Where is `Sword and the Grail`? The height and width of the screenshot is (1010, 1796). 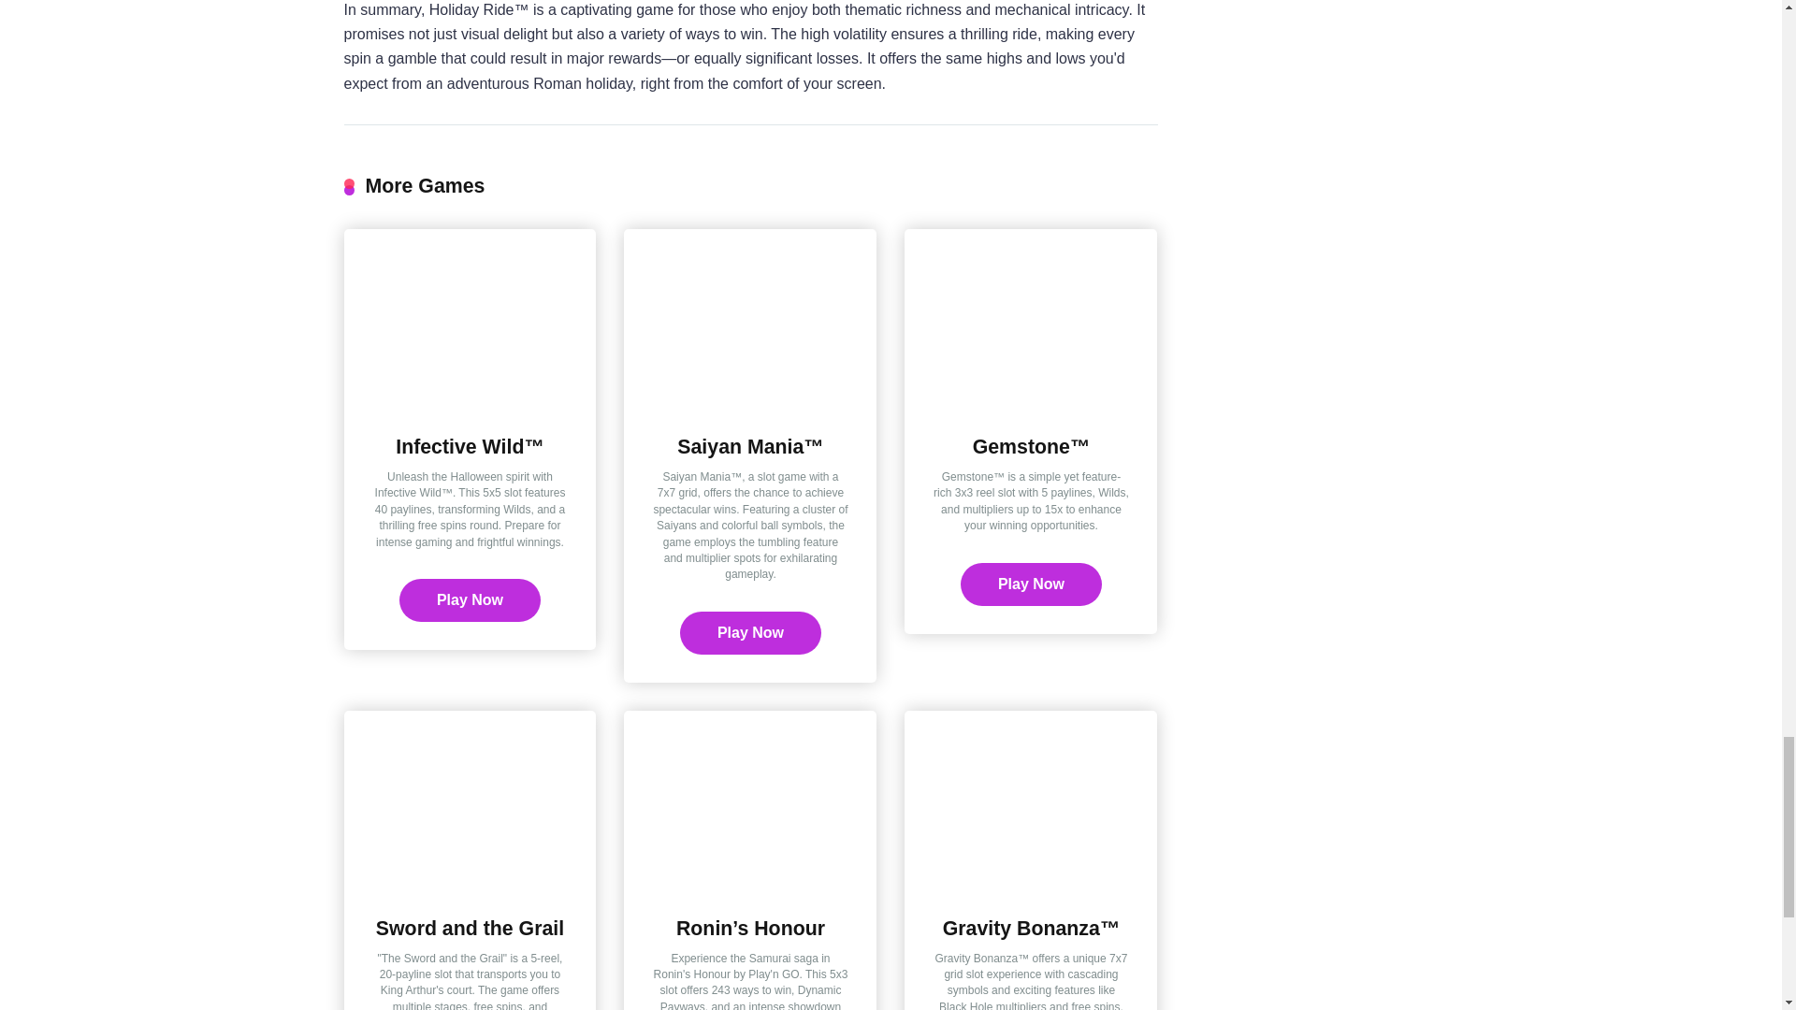 Sword and the Grail is located at coordinates (470, 928).